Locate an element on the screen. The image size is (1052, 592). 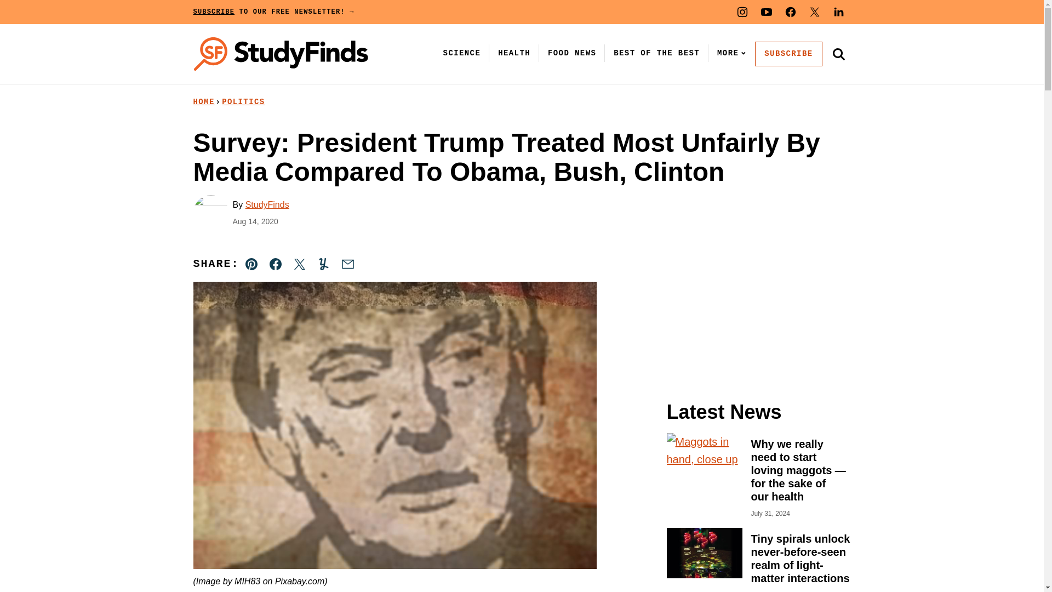
Share on Yummly is located at coordinates (323, 264).